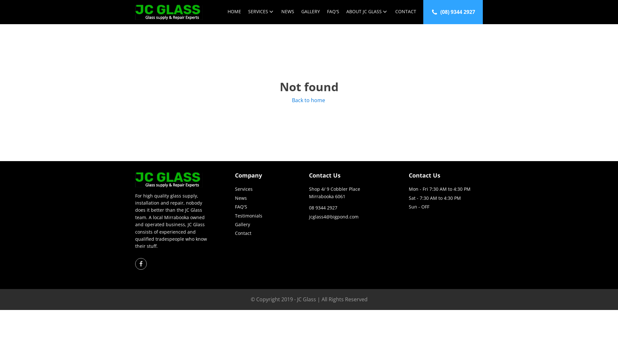  Describe the element at coordinates (234, 12) in the screenshot. I see `HOME` at that location.